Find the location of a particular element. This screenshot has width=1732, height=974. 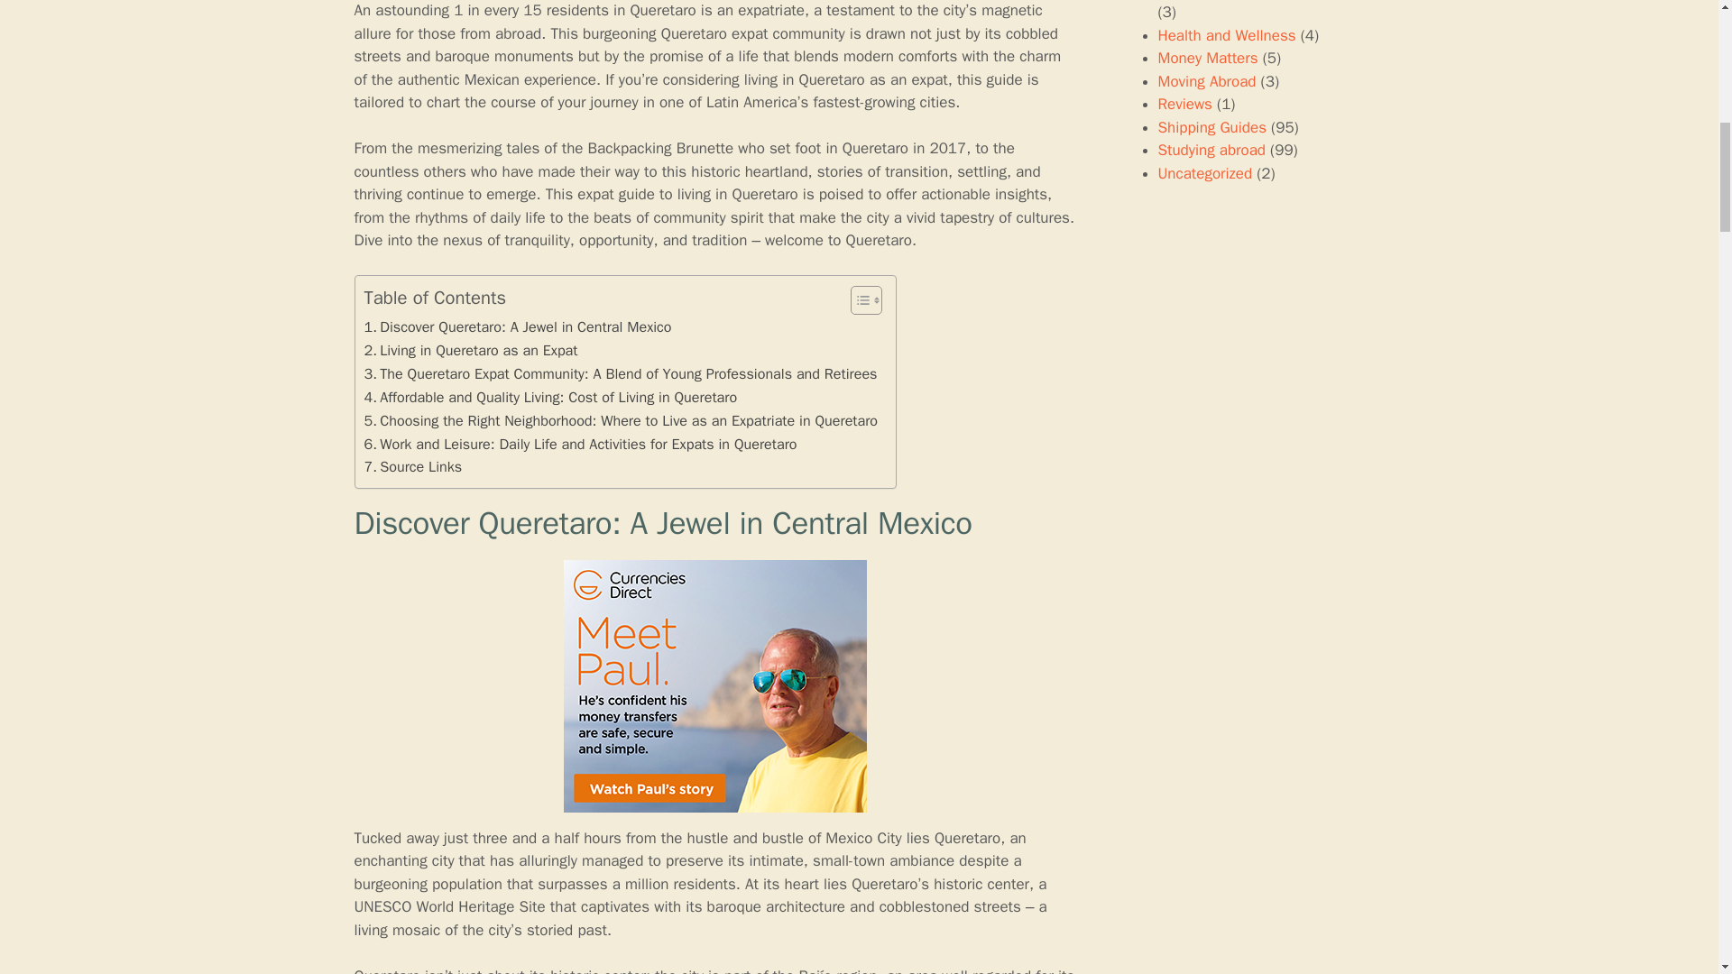

Discover Queretaro: A Jewel in Central Mexico is located at coordinates (518, 326).